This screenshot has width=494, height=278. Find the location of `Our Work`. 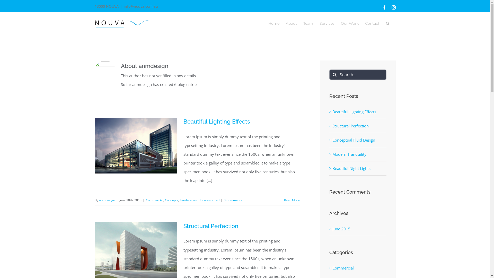

Our Work is located at coordinates (349, 23).